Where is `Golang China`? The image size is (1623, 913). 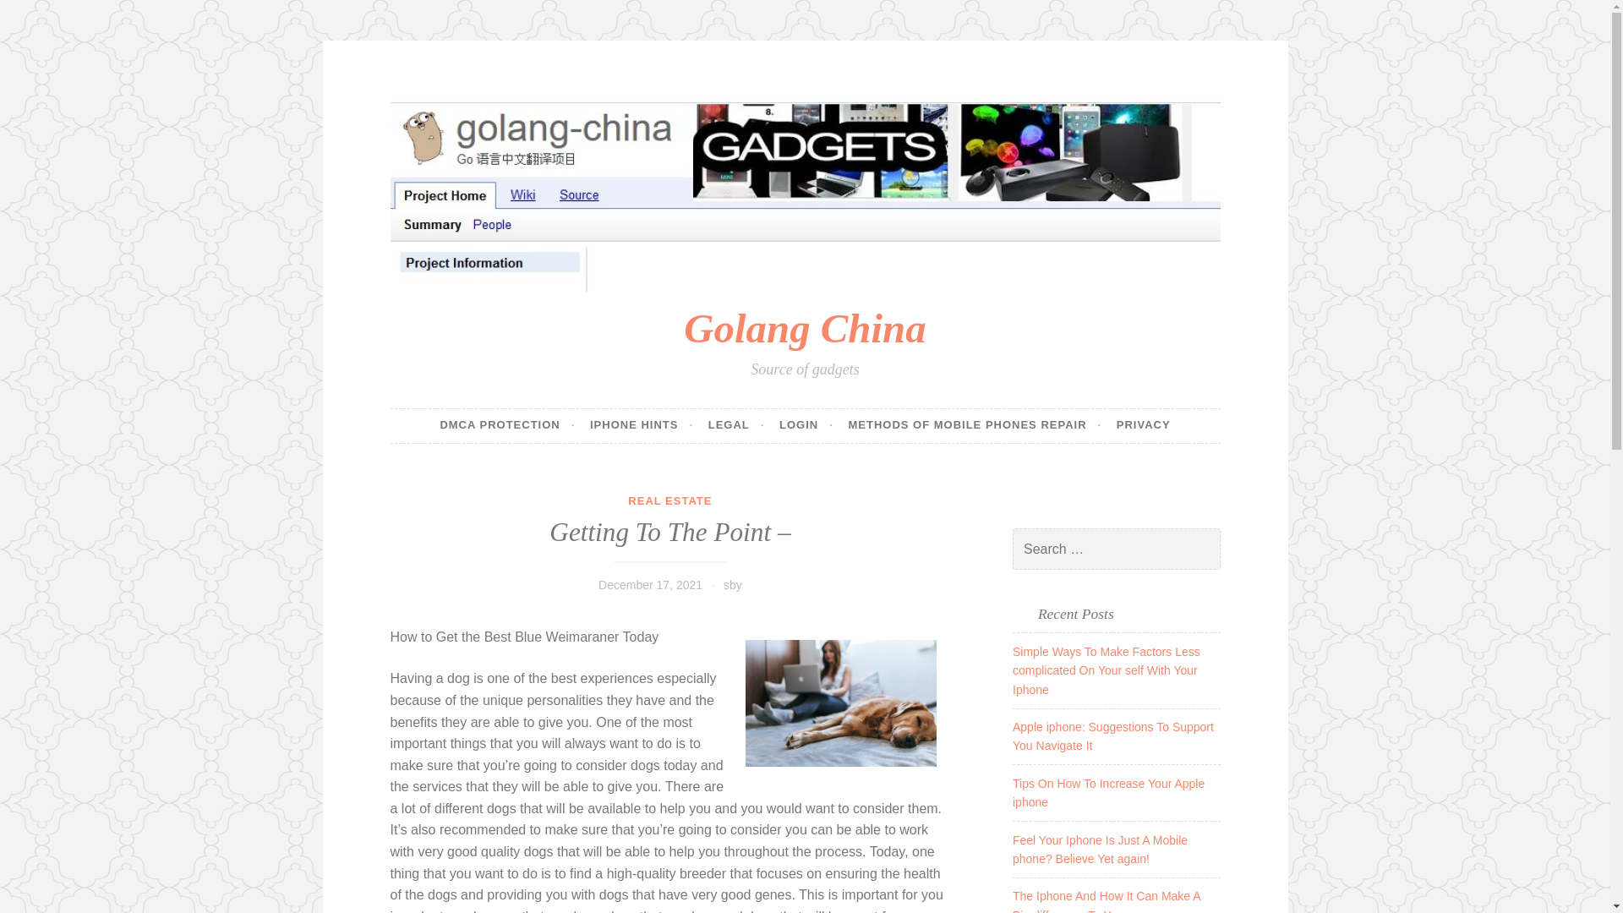 Golang China is located at coordinates (804, 328).